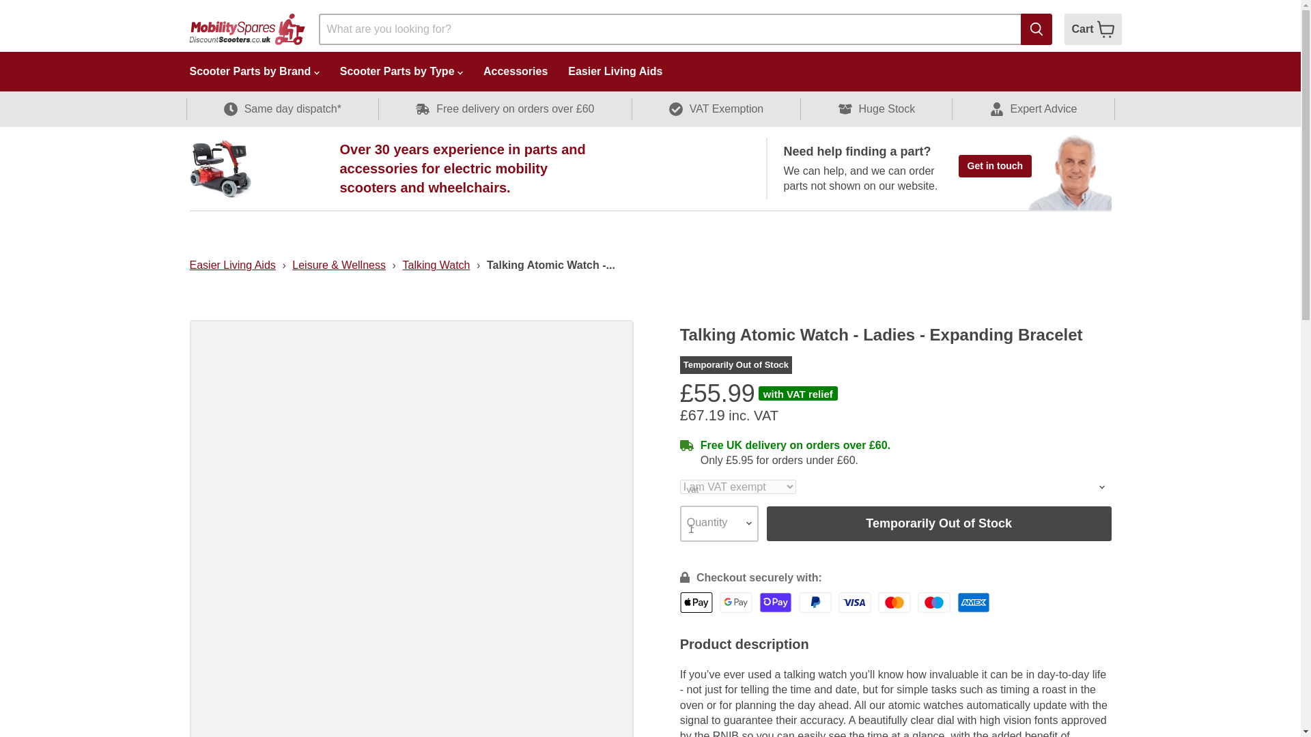  I want to click on Easier Living Aids, so click(232, 265).